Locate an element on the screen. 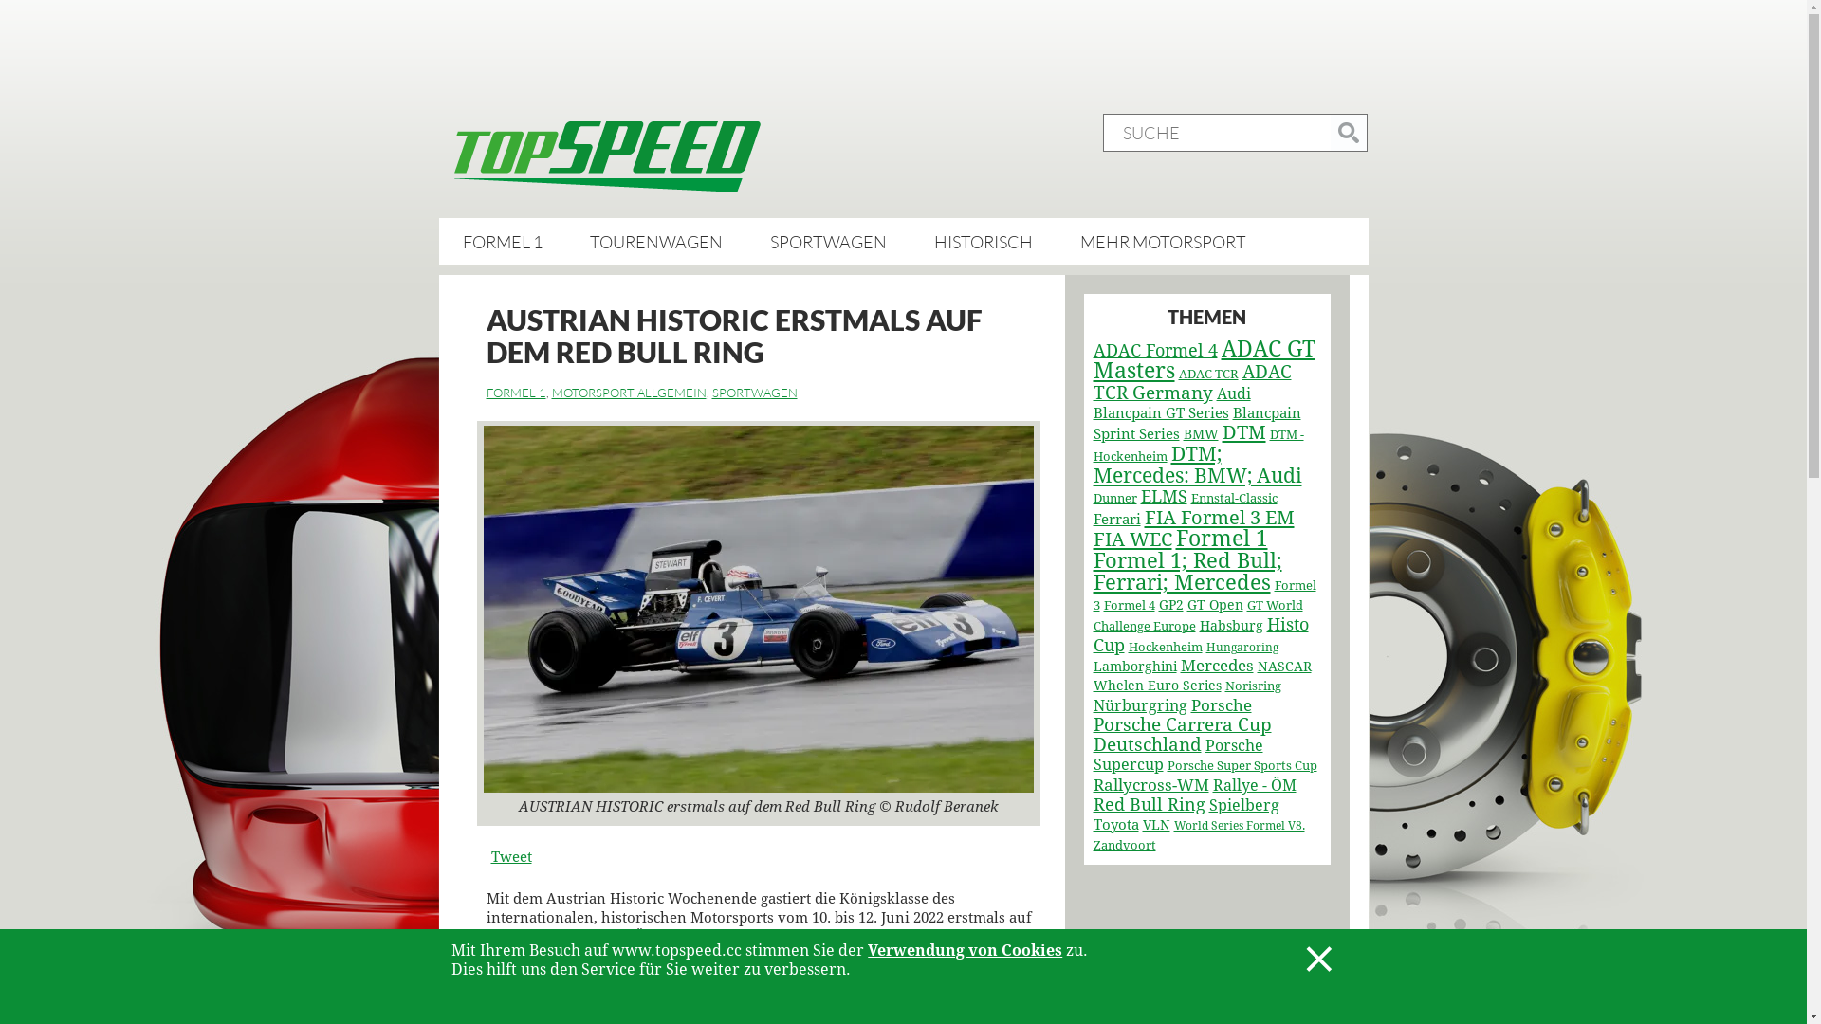 This screenshot has width=1821, height=1024. Hockenheim is located at coordinates (1166, 647).